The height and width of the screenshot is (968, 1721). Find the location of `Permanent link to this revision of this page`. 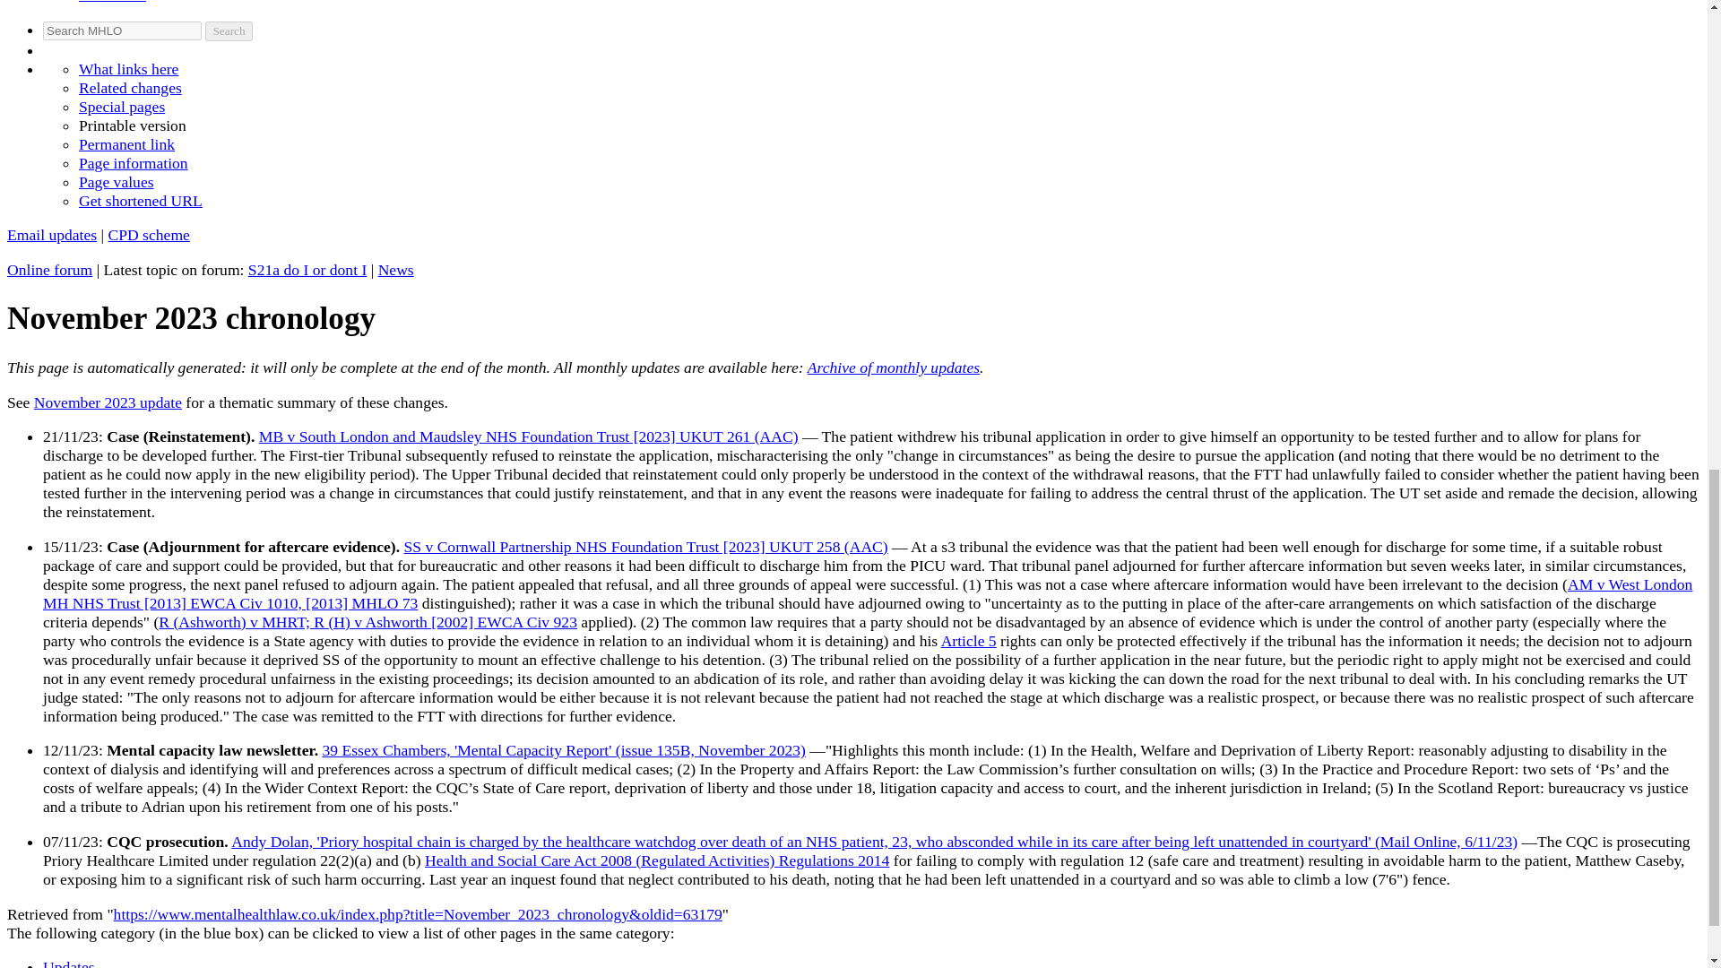

Permanent link to this revision of this page is located at coordinates (127, 143).